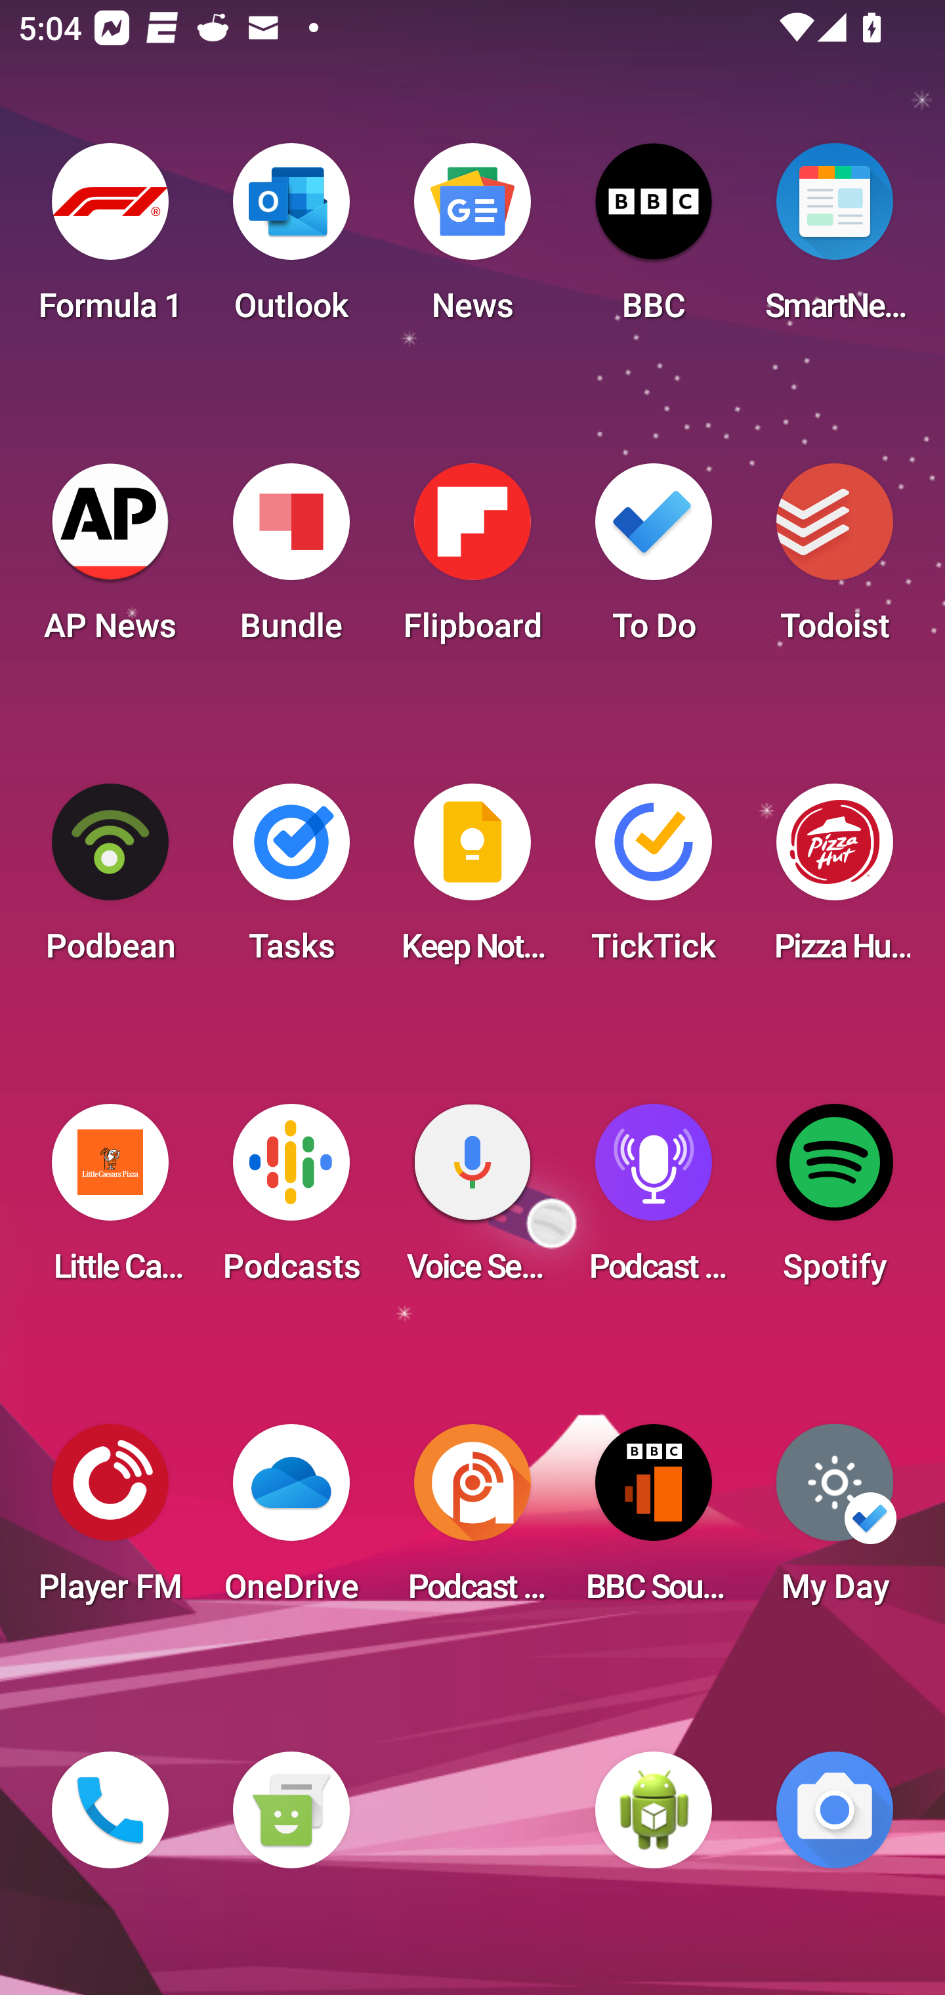  I want to click on Outlook, so click(291, 240).